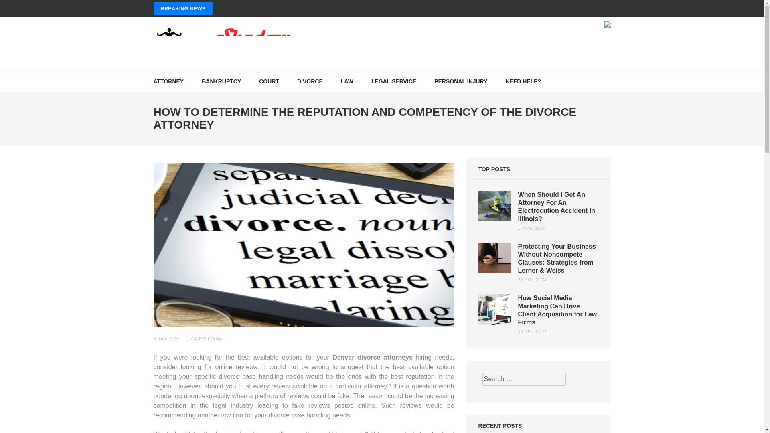 Image resolution: width=770 pixels, height=433 pixels. Describe the element at coordinates (206, 339) in the screenshot. I see `KAIRO LIANA` at that location.